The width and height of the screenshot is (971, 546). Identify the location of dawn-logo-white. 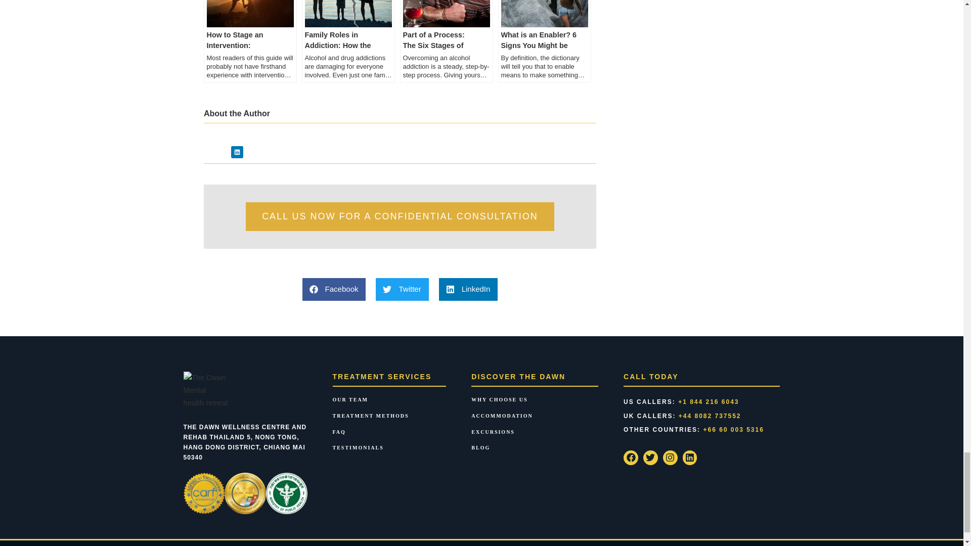
(205, 351).